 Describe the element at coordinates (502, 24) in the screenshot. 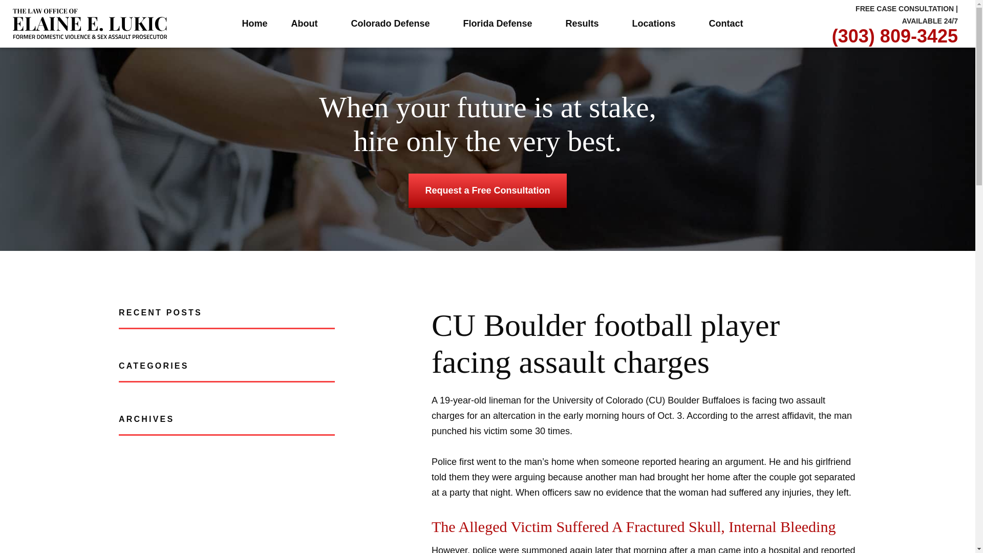

I see `Florida Defense` at that location.